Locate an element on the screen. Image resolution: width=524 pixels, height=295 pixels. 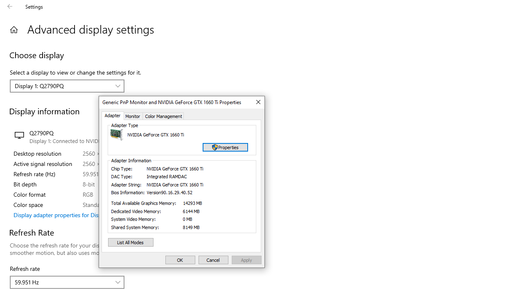
Adapter is located at coordinates (112, 116).